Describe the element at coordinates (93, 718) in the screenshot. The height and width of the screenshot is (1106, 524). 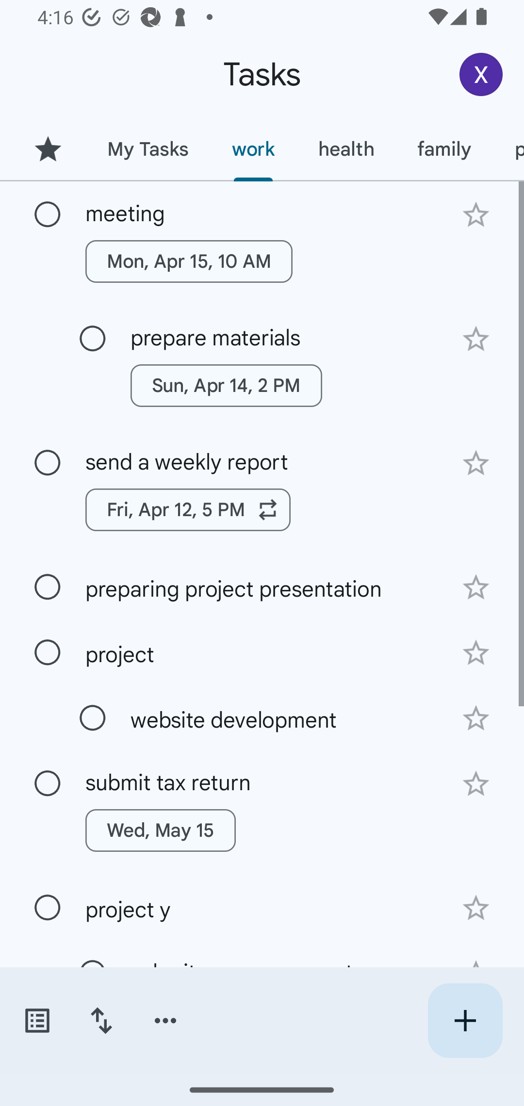
I see `Mark as complete` at that location.